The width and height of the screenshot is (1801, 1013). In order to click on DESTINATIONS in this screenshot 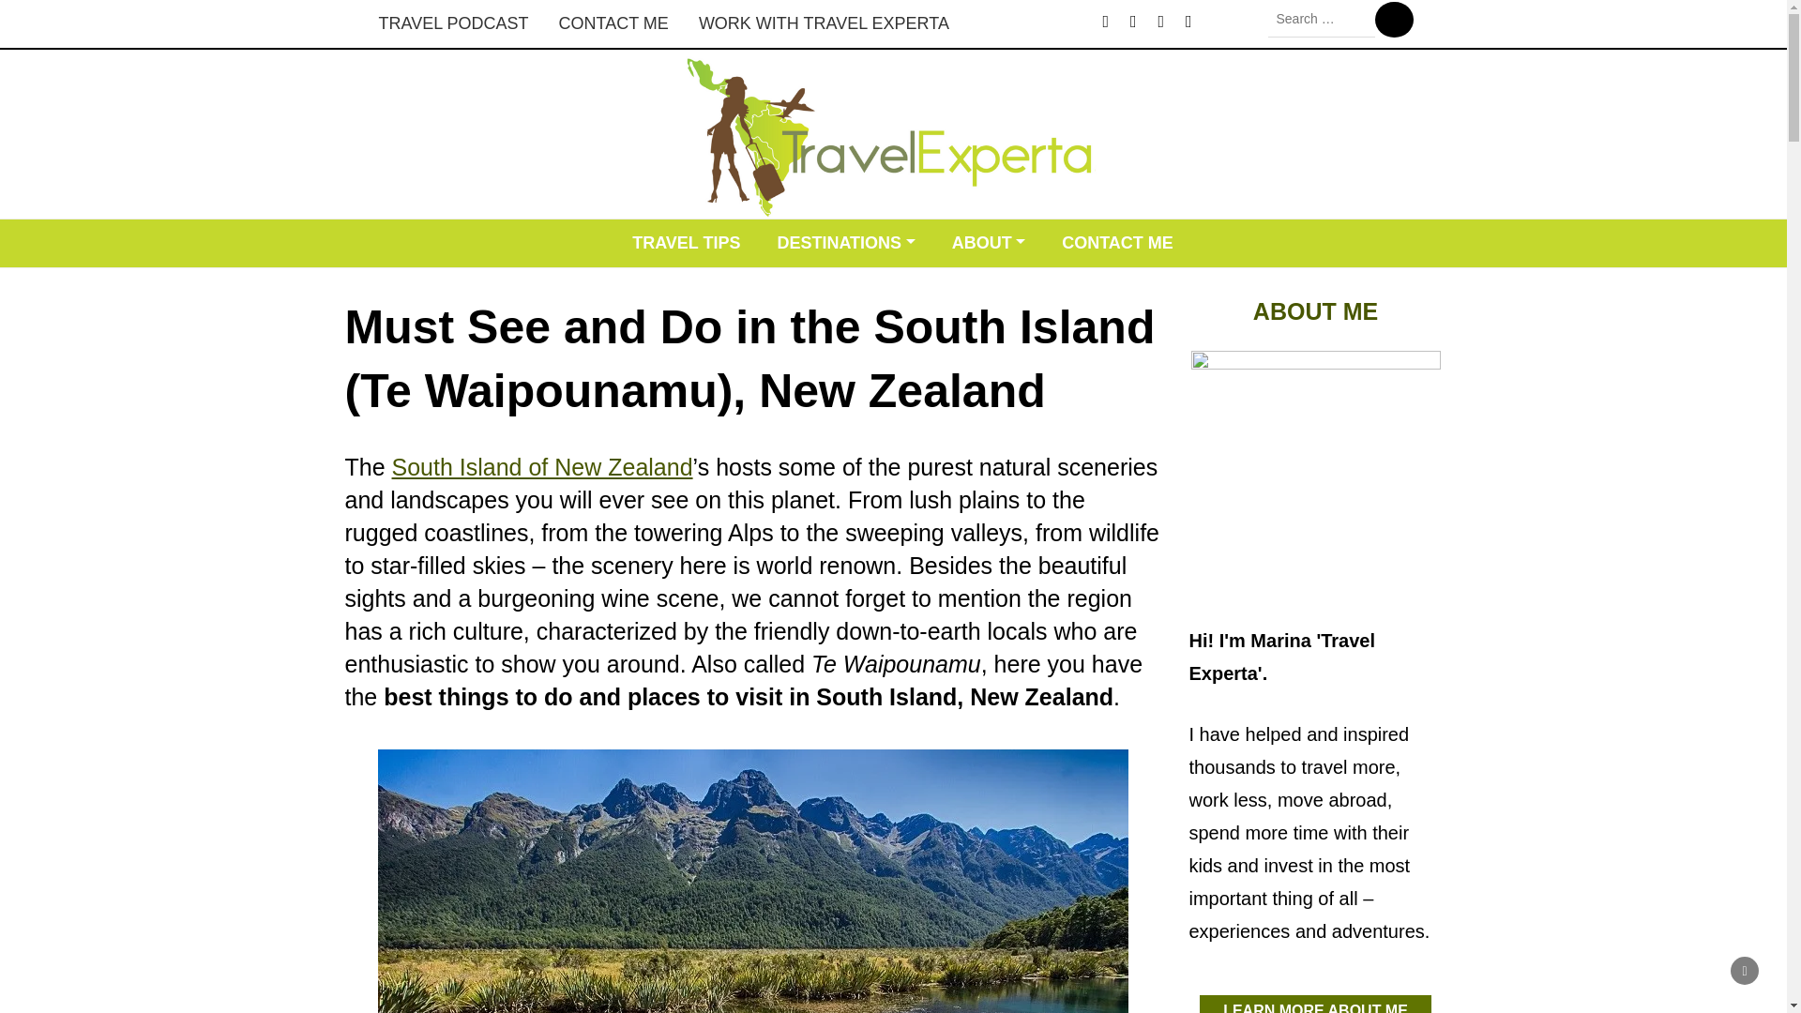, I will do `click(845, 244)`.